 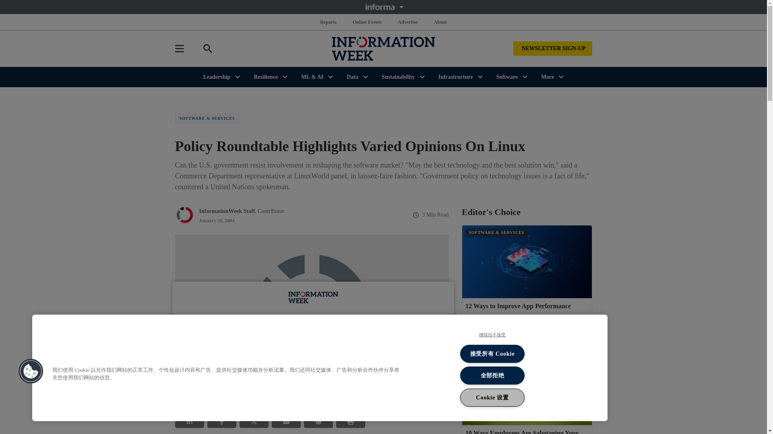 I want to click on Online Events, so click(x=367, y=22).